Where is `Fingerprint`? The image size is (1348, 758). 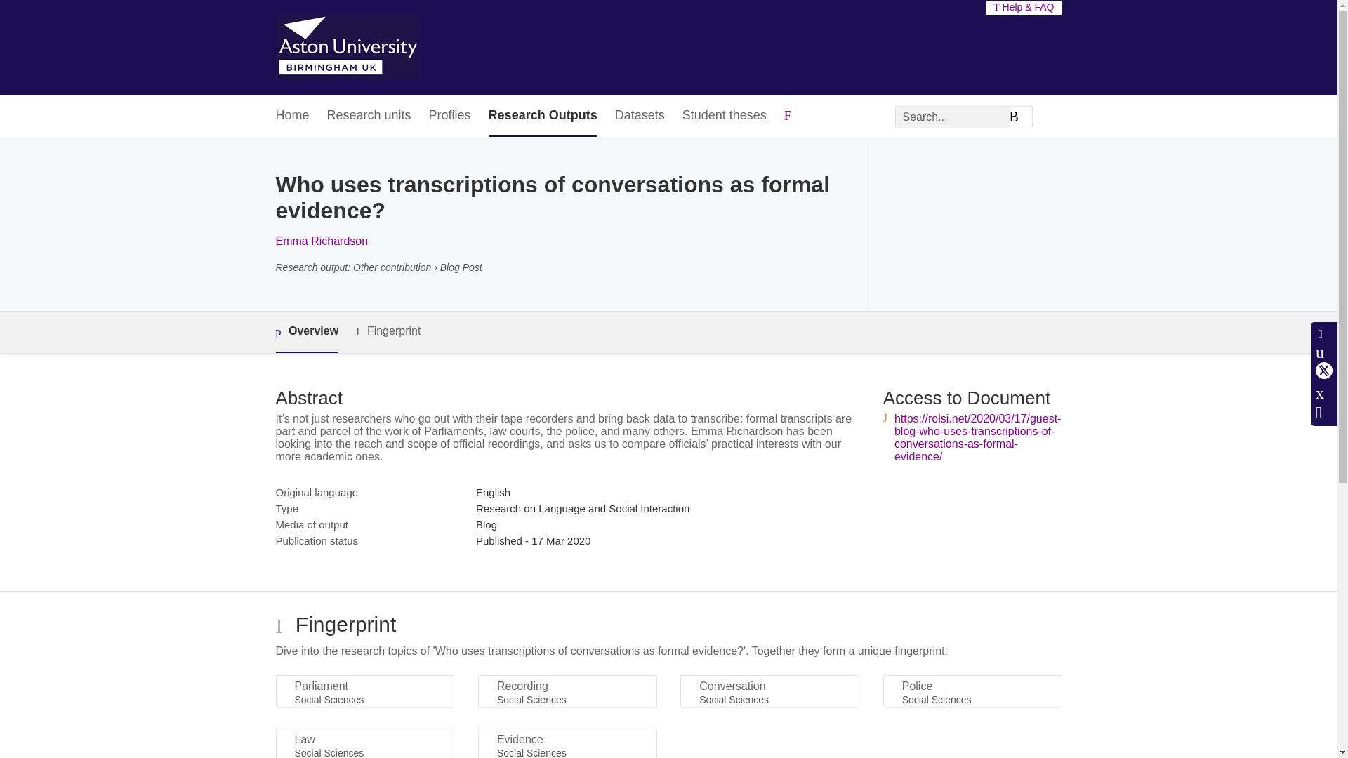 Fingerprint is located at coordinates (388, 331).